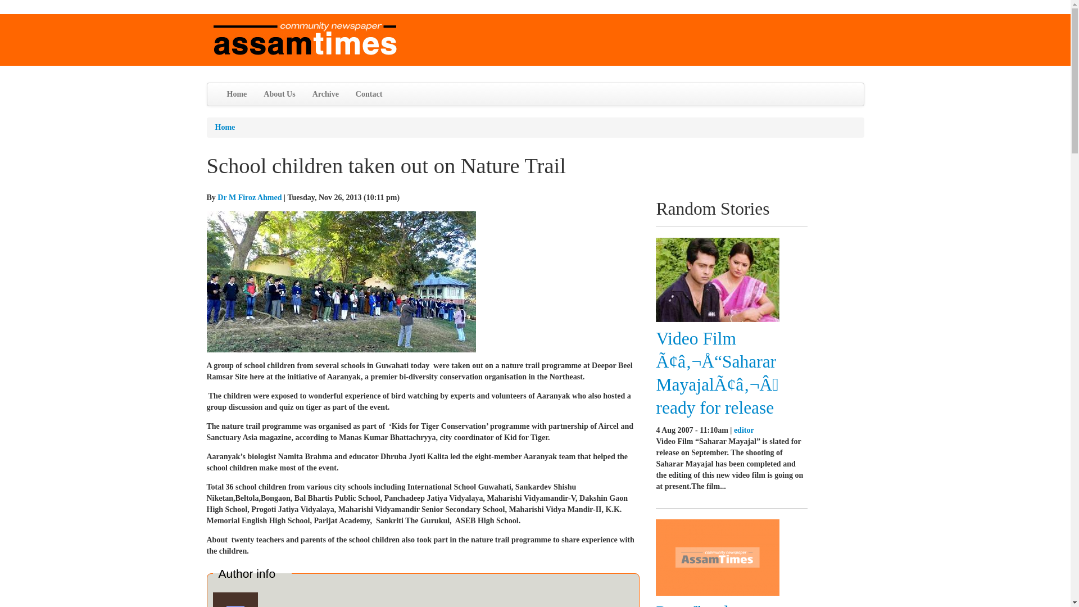  What do you see at coordinates (24, 13) in the screenshot?
I see `Skip to content` at bounding box center [24, 13].